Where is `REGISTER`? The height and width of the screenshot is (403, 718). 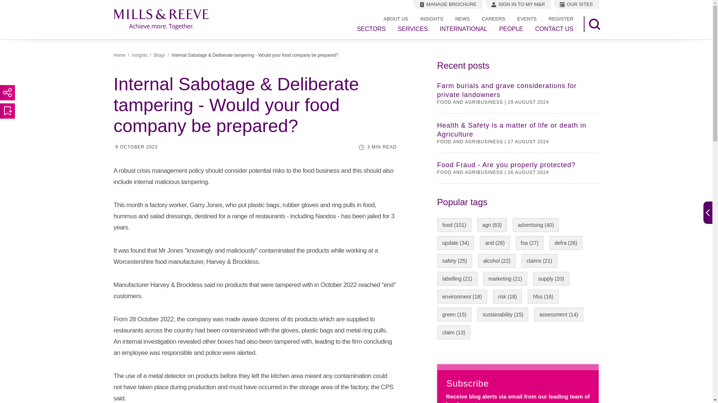
REGISTER is located at coordinates (561, 19).